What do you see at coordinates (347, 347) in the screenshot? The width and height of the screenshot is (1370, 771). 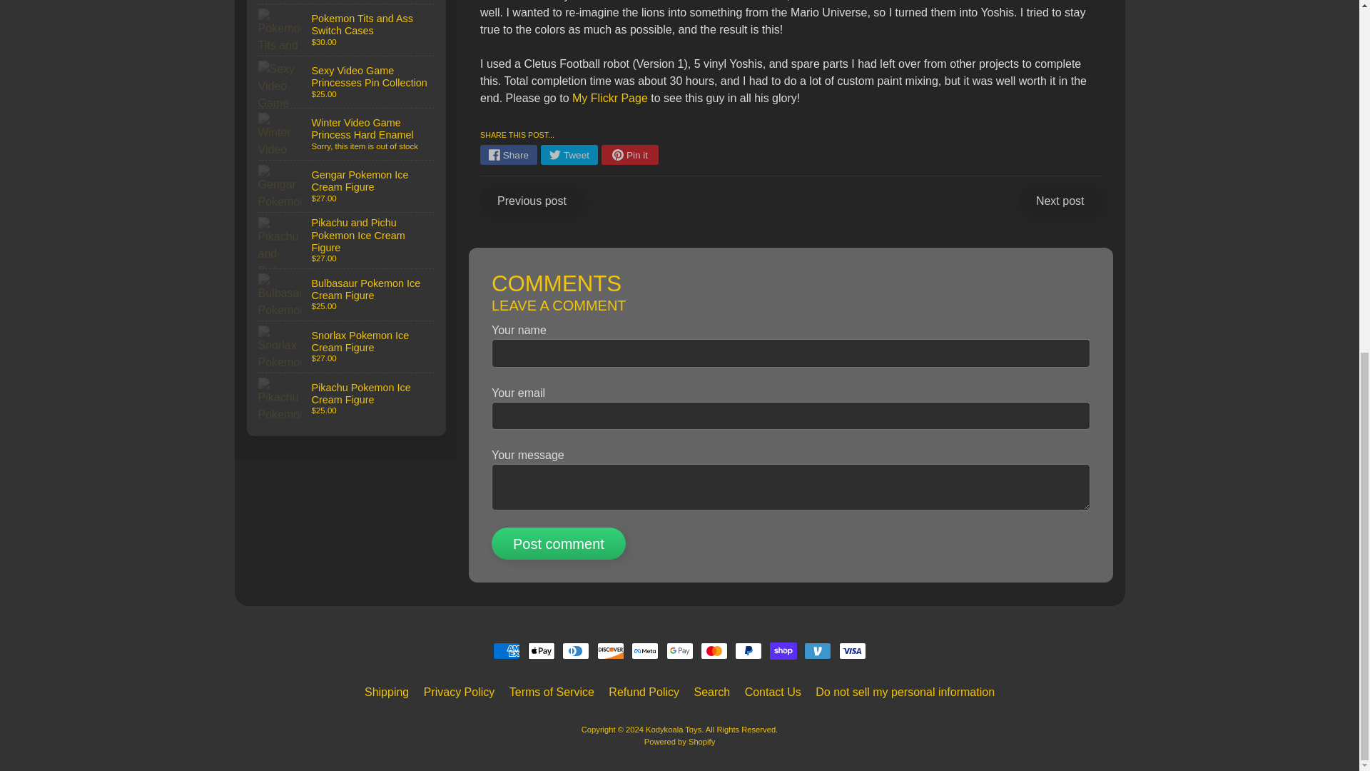 I see `Snorlax Pokemon Ice Cream Figure` at bounding box center [347, 347].